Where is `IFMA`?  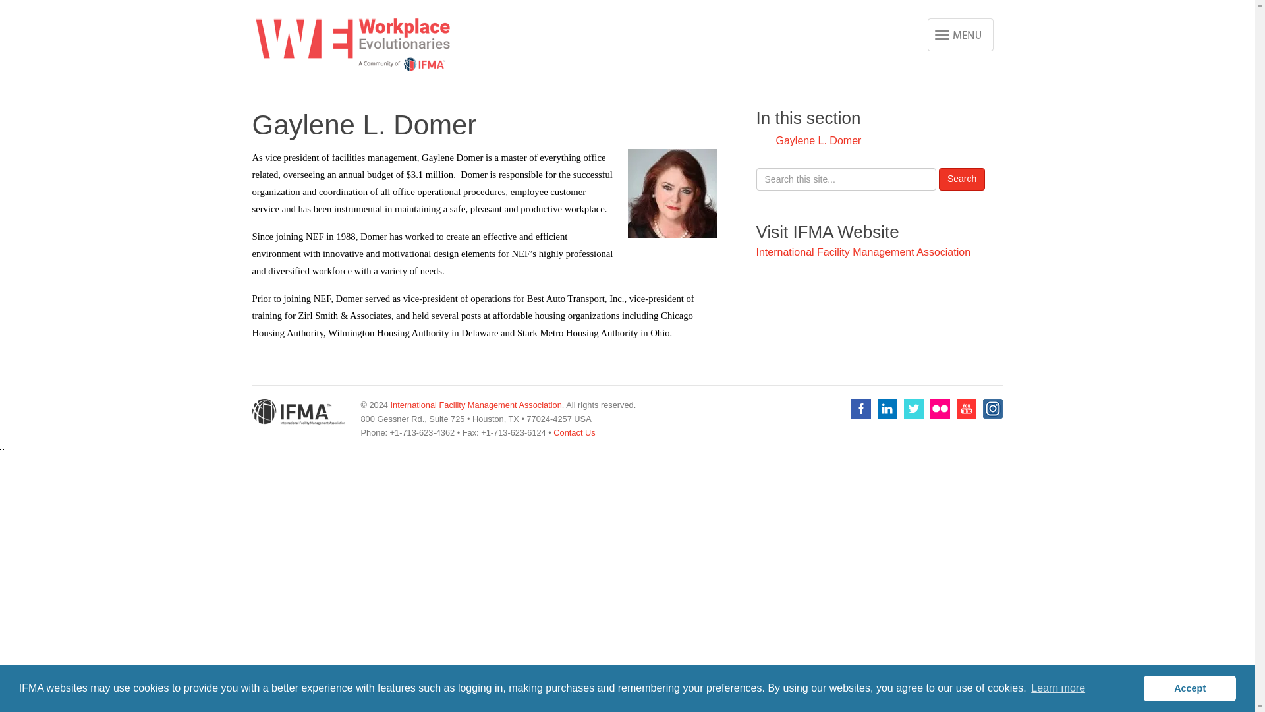
IFMA is located at coordinates (298, 415).